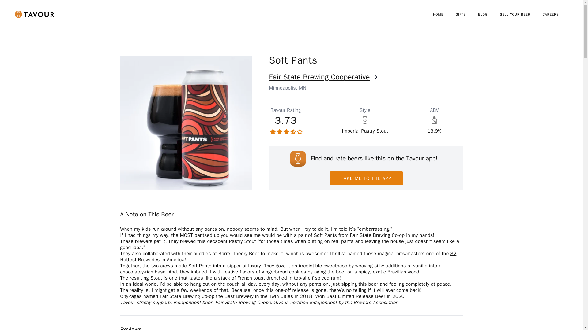 The width and height of the screenshot is (588, 330). Describe the element at coordinates (489, 14) in the screenshot. I see `blog` at that location.